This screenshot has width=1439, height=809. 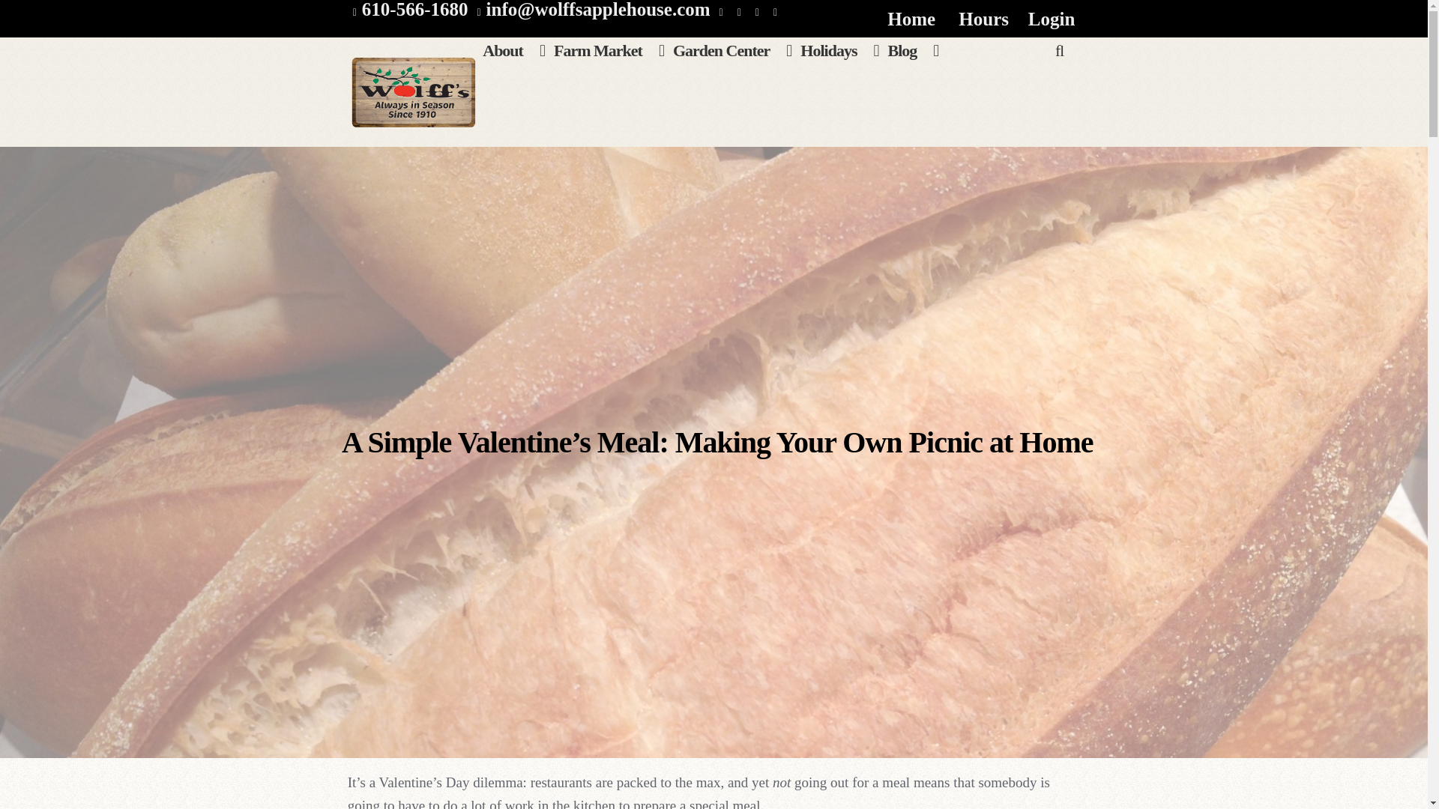 I want to click on Garden Center, so click(x=731, y=69).